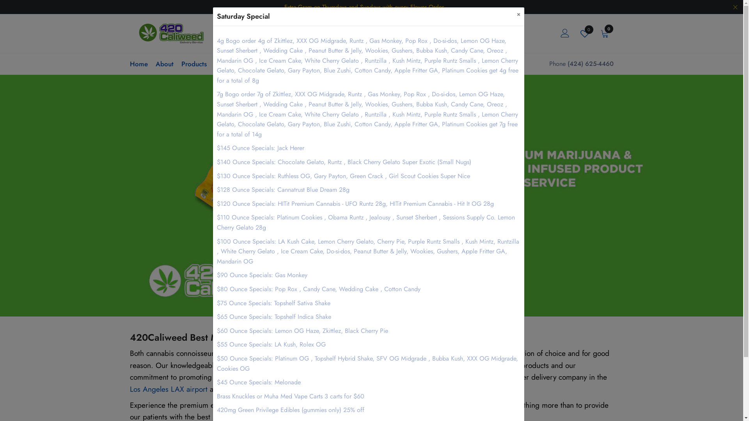 Image resolution: width=749 pixels, height=421 pixels. What do you see at coordinates (193, 64) in the screenshot?
I see `Products` at bounding box center [193, 64].